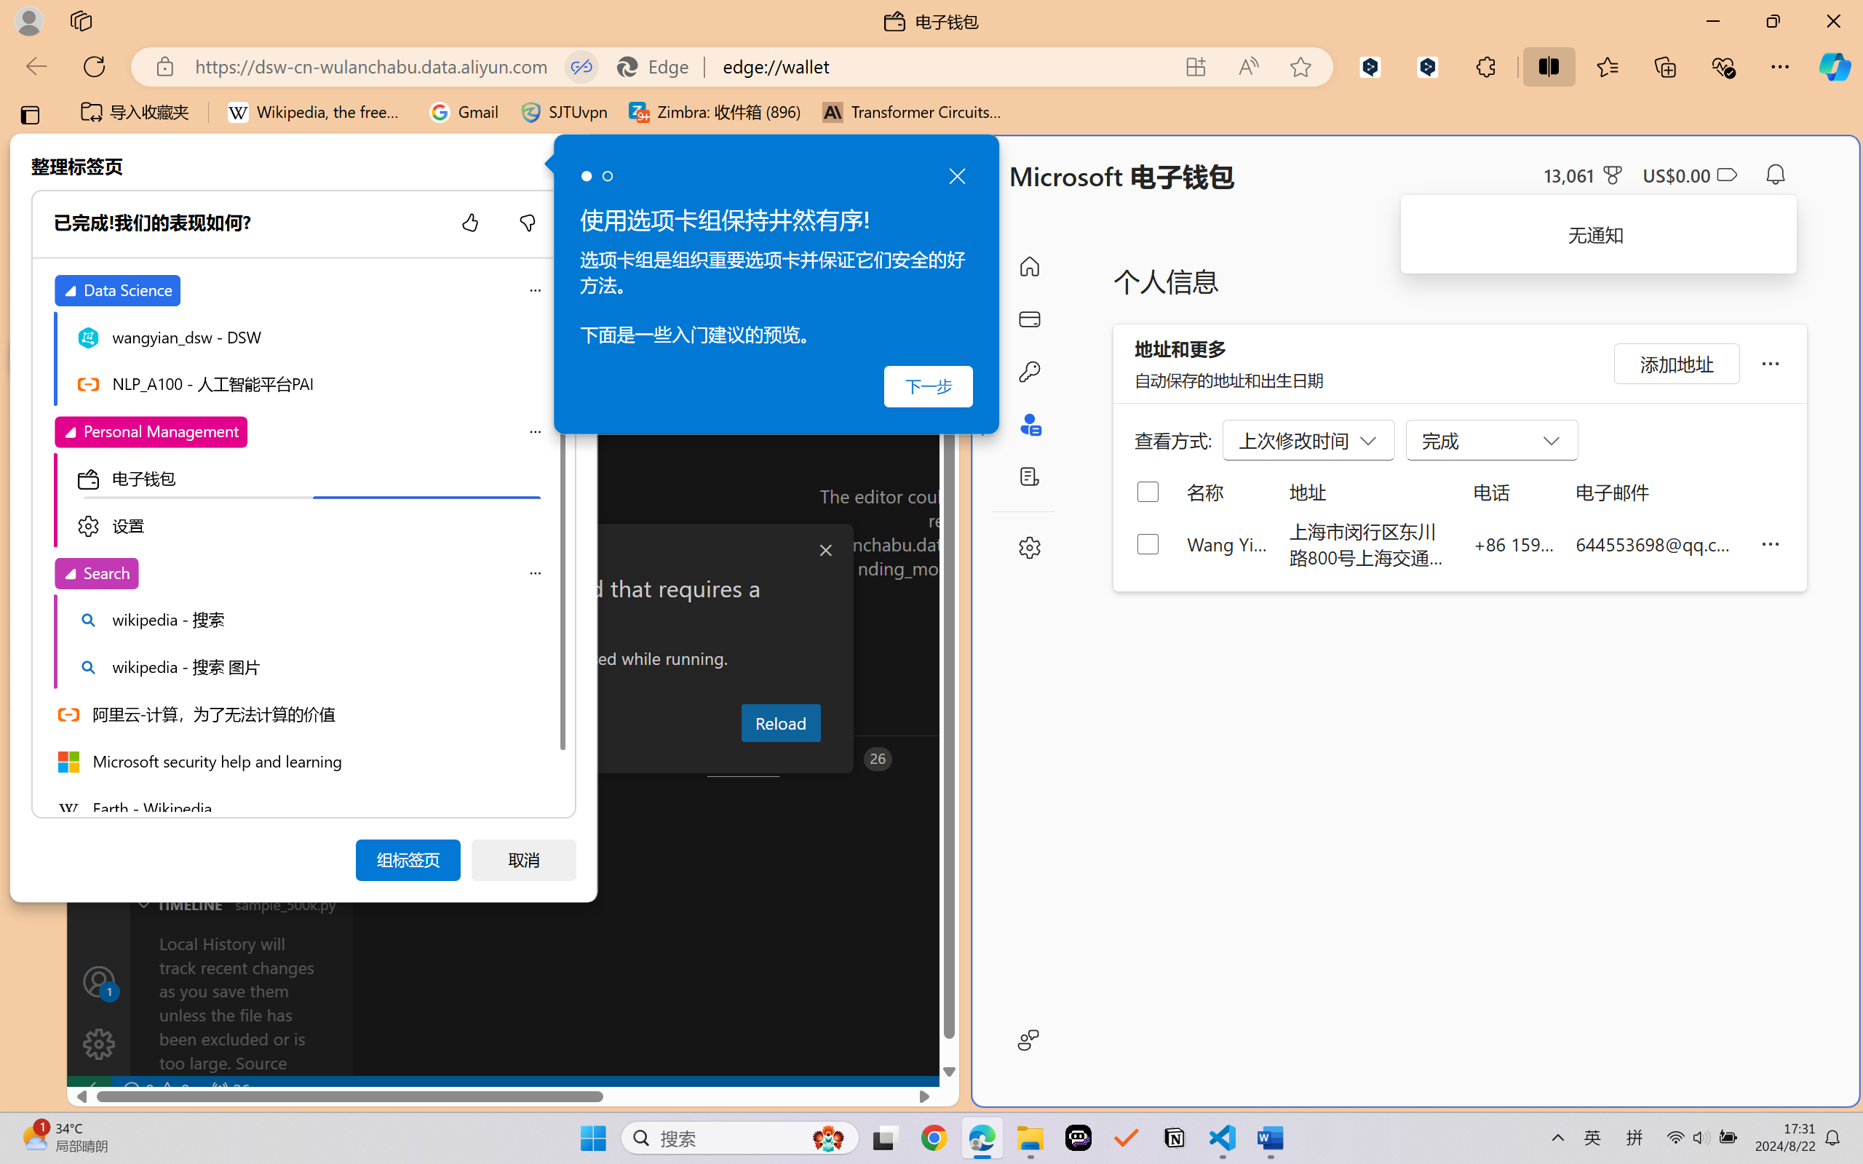 The height and width of the screenshot is (1164, 1863). I want to click on Outline Section, so click(241, 874).